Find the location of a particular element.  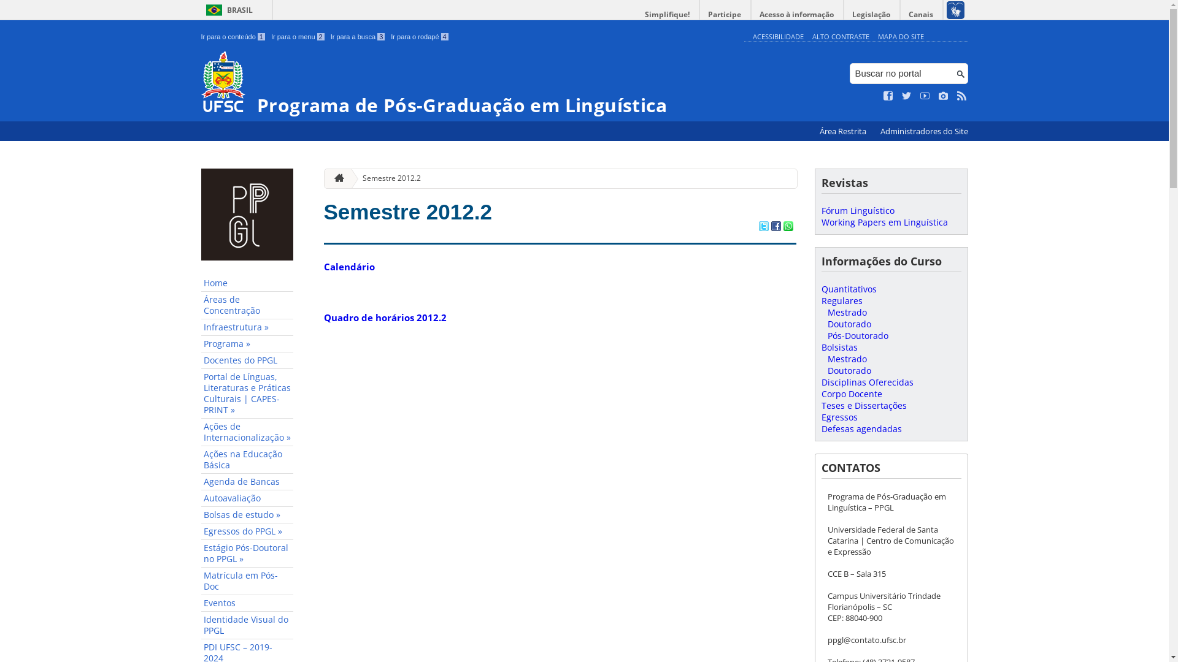

Semestre 2012.2 is located at coordinates (408, 212).